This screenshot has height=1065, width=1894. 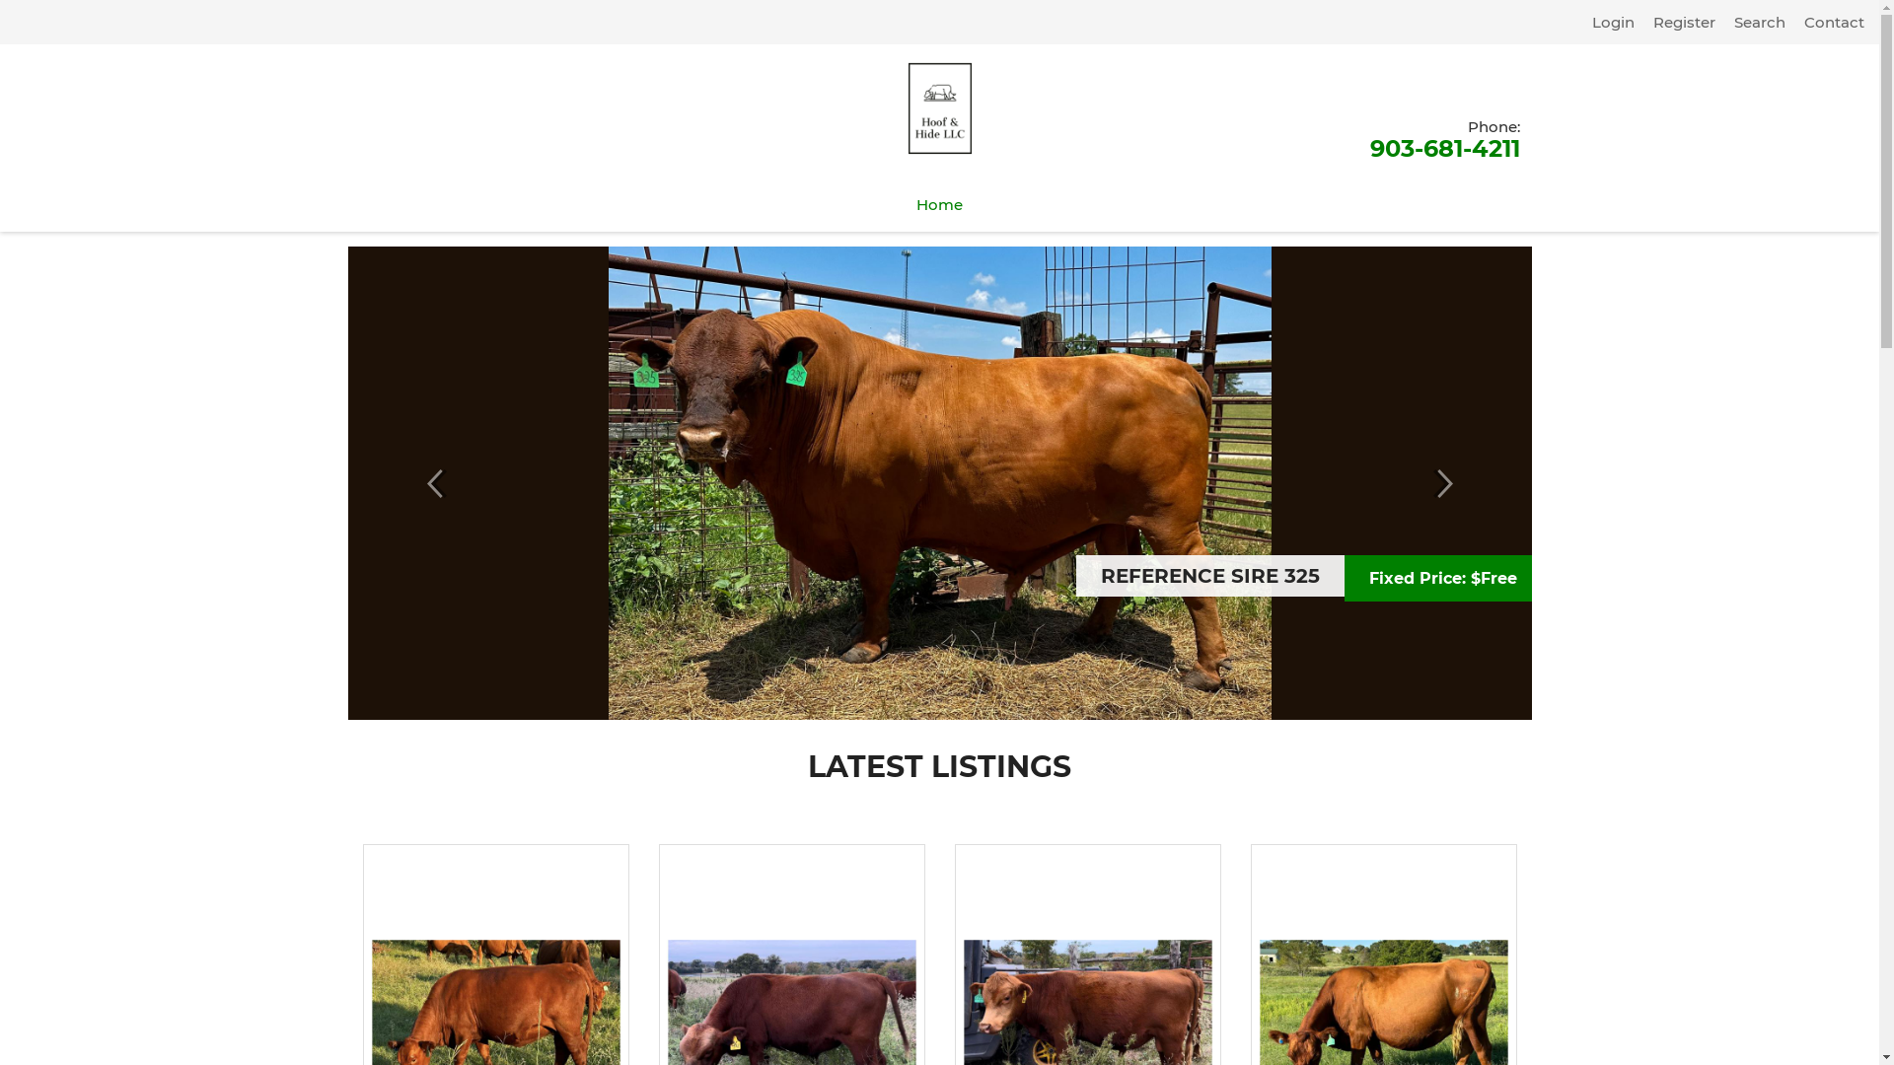 What do you see at coordinates (1827, 23) in the screenshot?
I see `Contact` at bounding box center [1827, 23].